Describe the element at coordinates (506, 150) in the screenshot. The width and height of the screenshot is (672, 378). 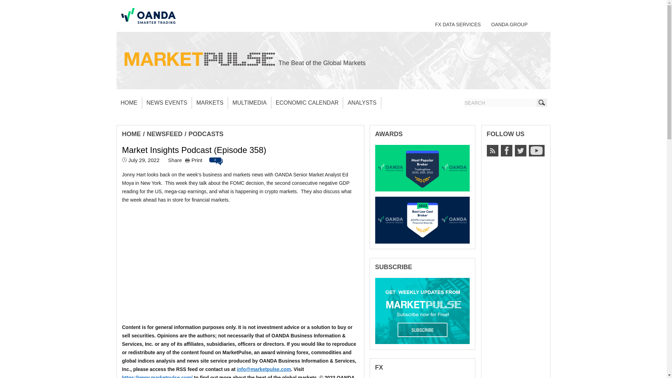
I see `Facebook` at that location.